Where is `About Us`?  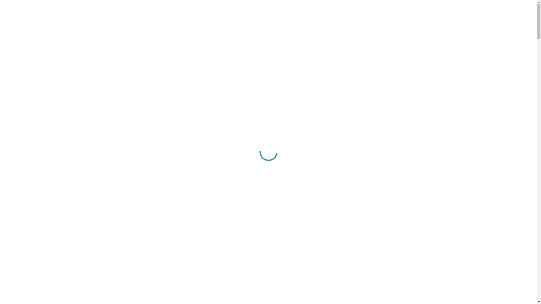 About Us is located at coordinates (22, 125).